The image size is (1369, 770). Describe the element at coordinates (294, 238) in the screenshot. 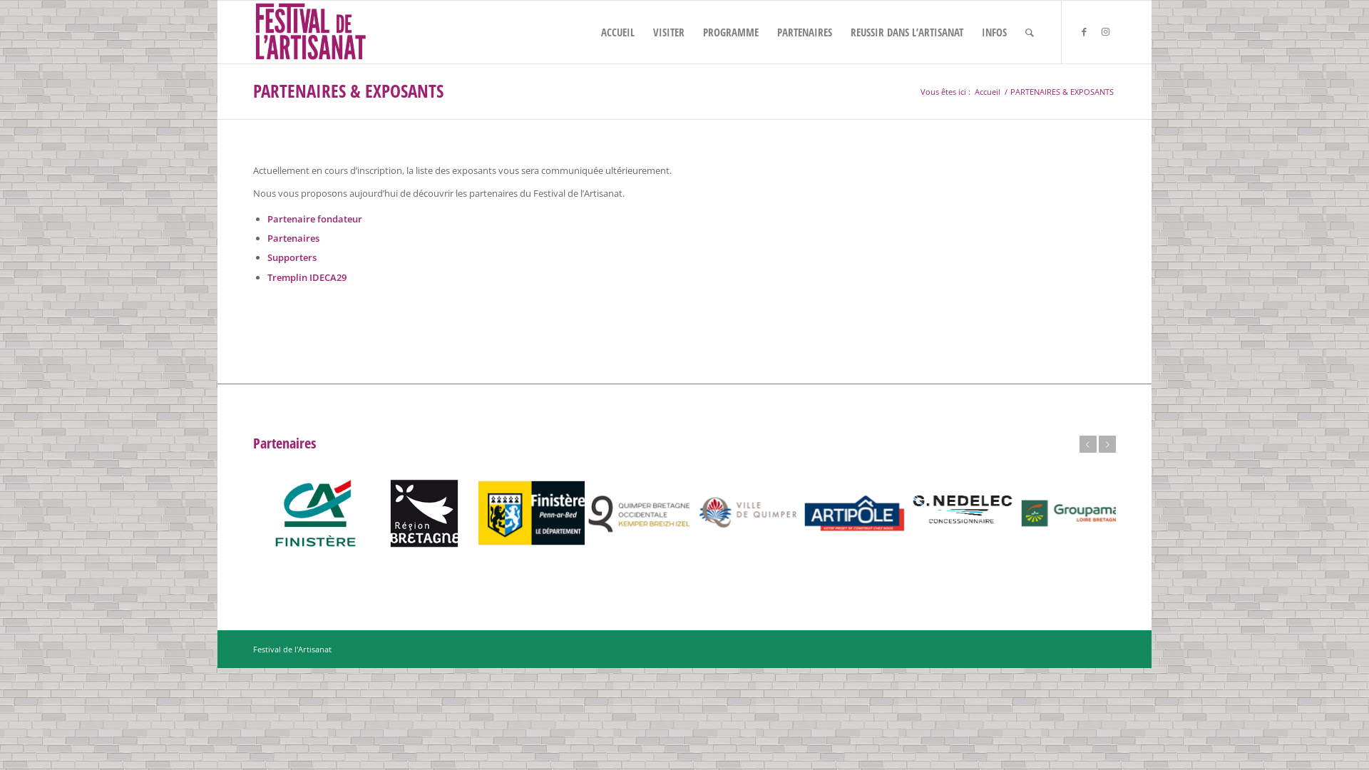

I see `Partenaires` at that location.